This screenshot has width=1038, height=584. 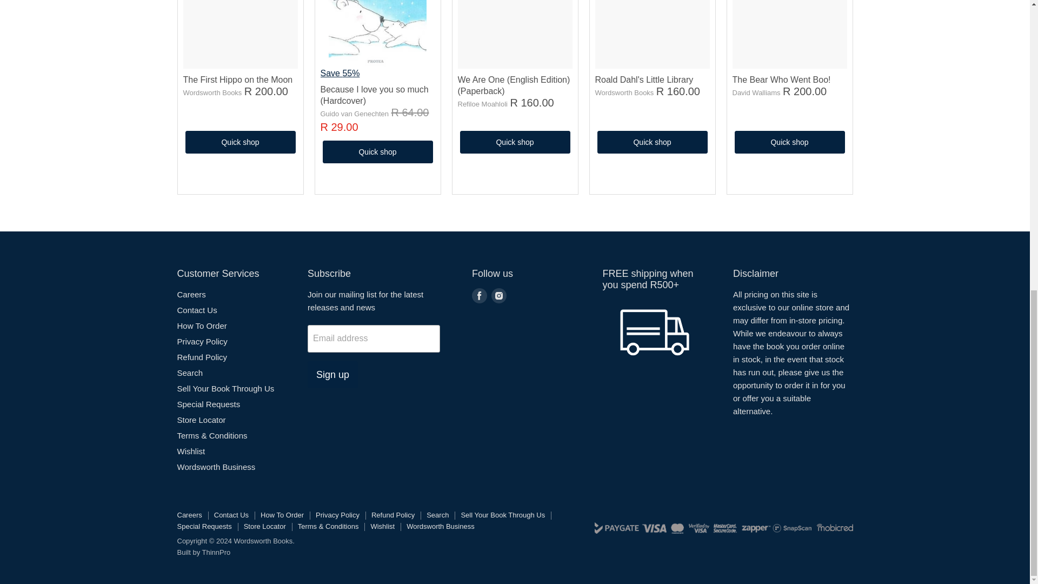 What do you see at coordinates (498, 295) in the screenshot?
I see `Instagram` at bounding box center [498, 295].